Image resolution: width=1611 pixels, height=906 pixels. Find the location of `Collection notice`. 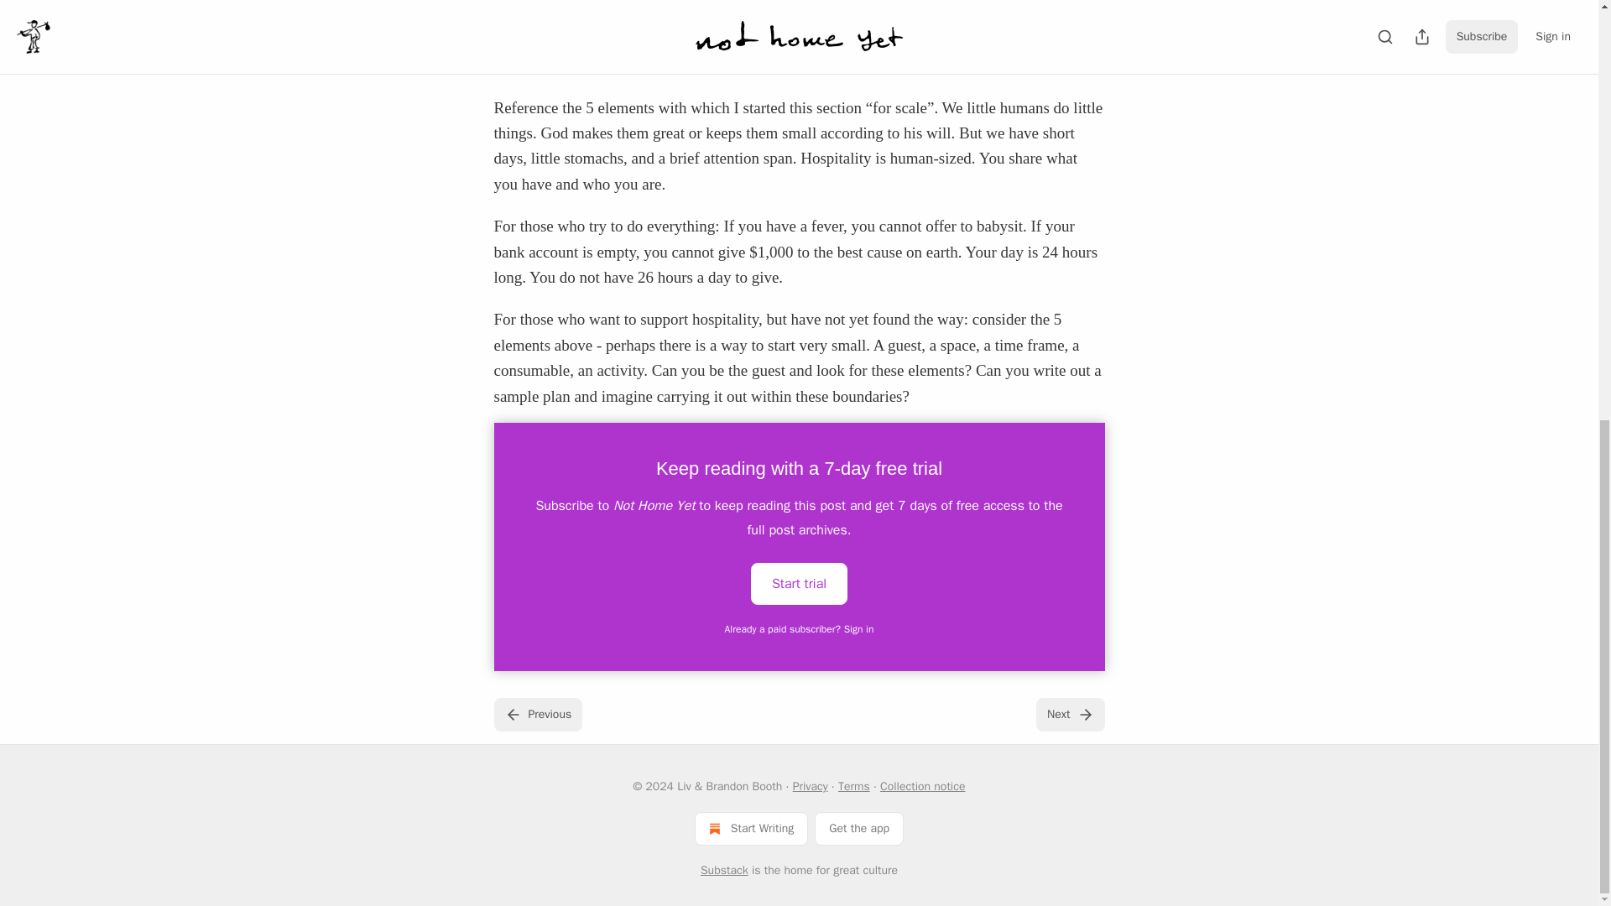

Collection notice is located at coordinates (922, 786).